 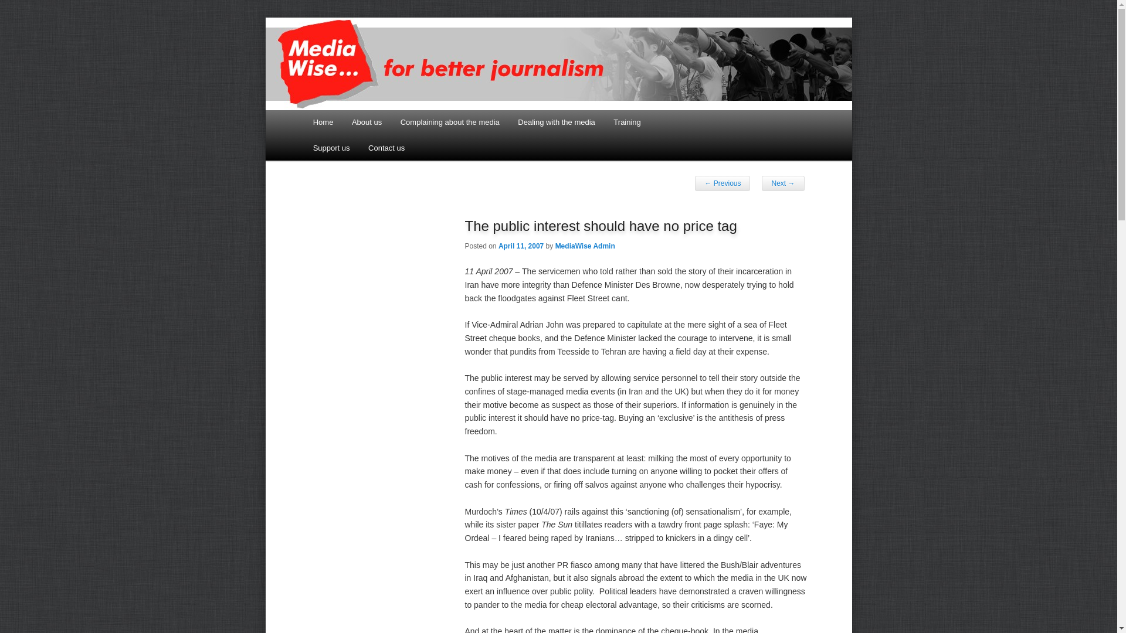 What do you see at coordinates (323, 122) in the screenshot?
I see `Home` at bounding box center [323, 122].